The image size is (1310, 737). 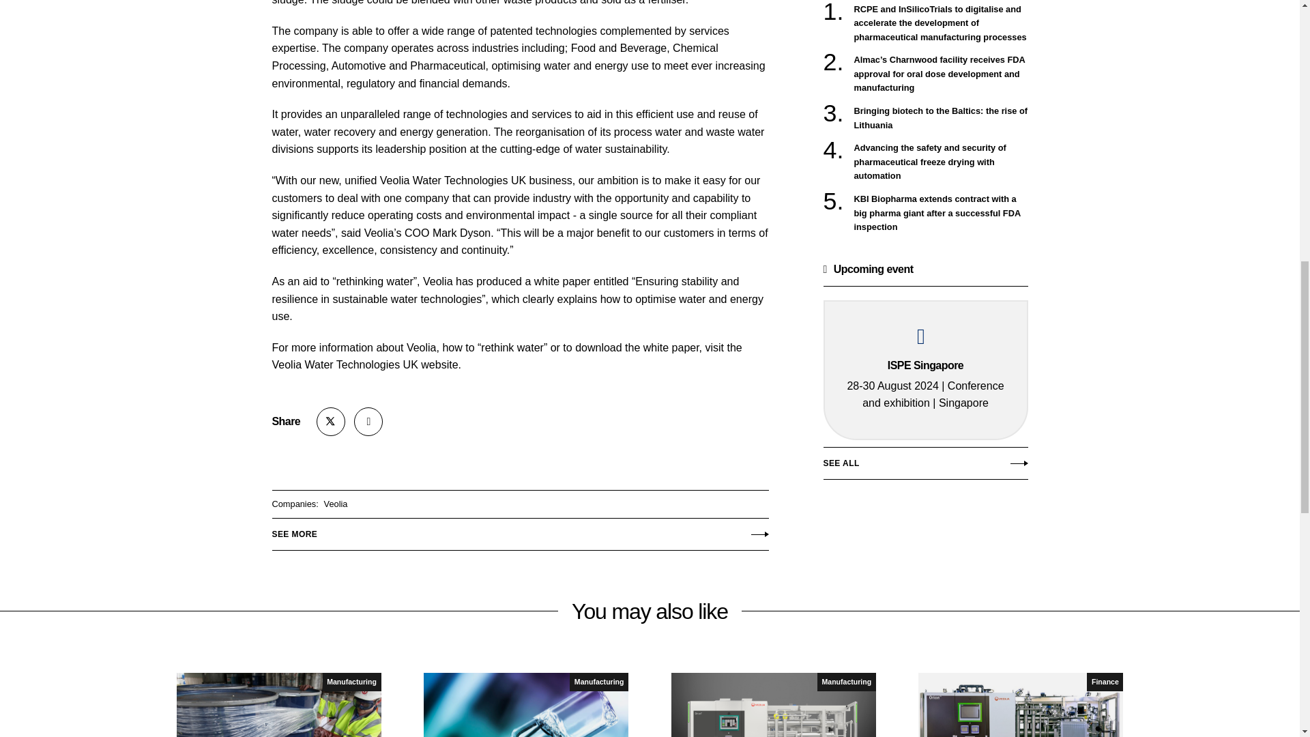 I want to click on Manufacturing, so click(x=599, y=682).